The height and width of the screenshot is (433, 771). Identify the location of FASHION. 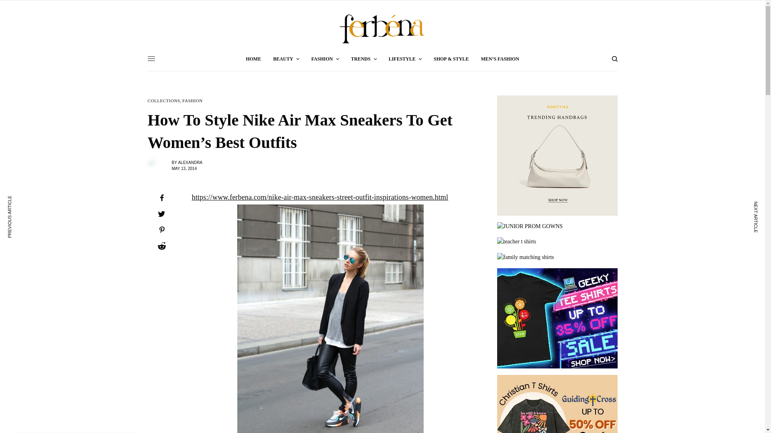
(192, 101).